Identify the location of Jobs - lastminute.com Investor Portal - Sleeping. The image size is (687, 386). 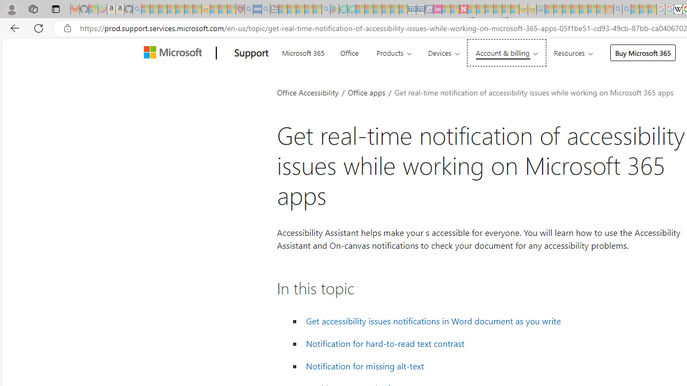
(437, 10).